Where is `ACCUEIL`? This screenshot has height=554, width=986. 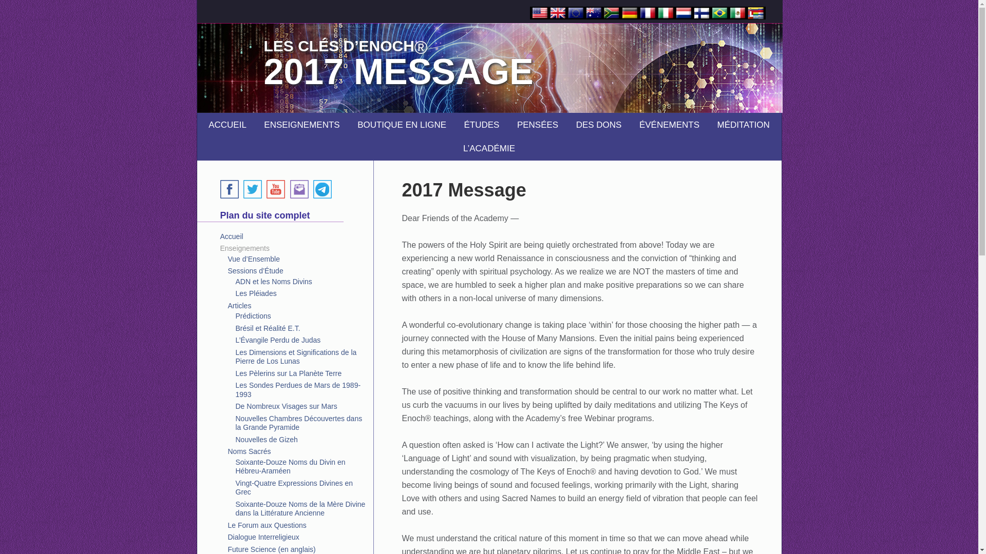 ACCUEIL is located at coordinates (227, 125).